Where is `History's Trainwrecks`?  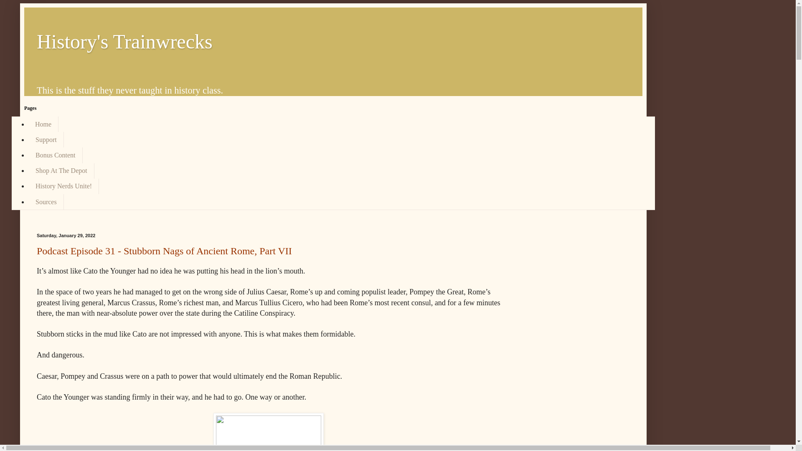 History's Trainwrecks is located at coordinates (124, 42).